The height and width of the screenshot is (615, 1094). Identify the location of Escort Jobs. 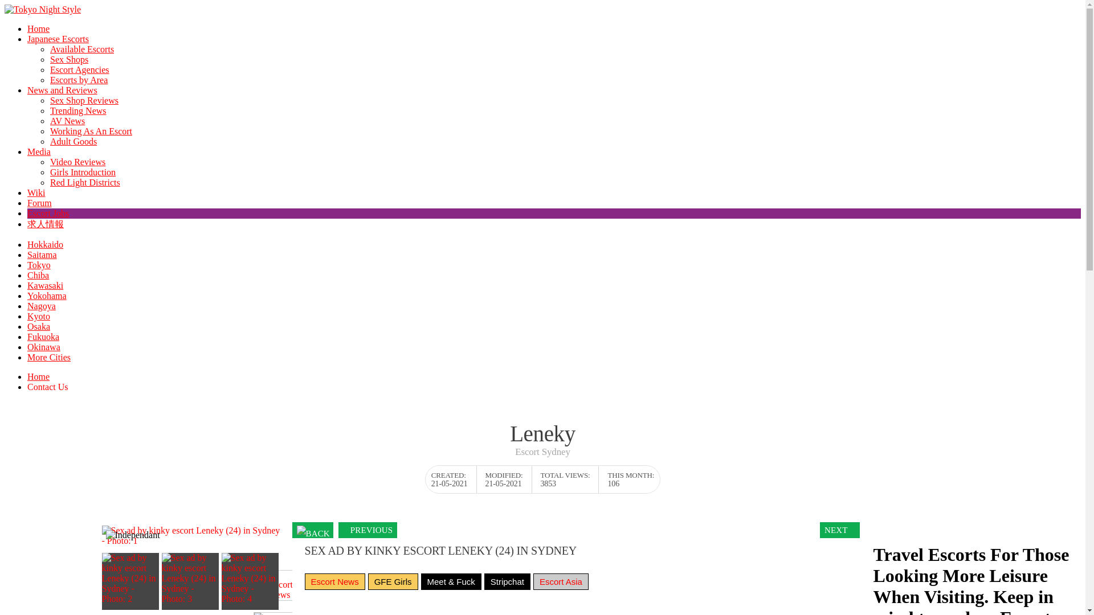
(48, 213).